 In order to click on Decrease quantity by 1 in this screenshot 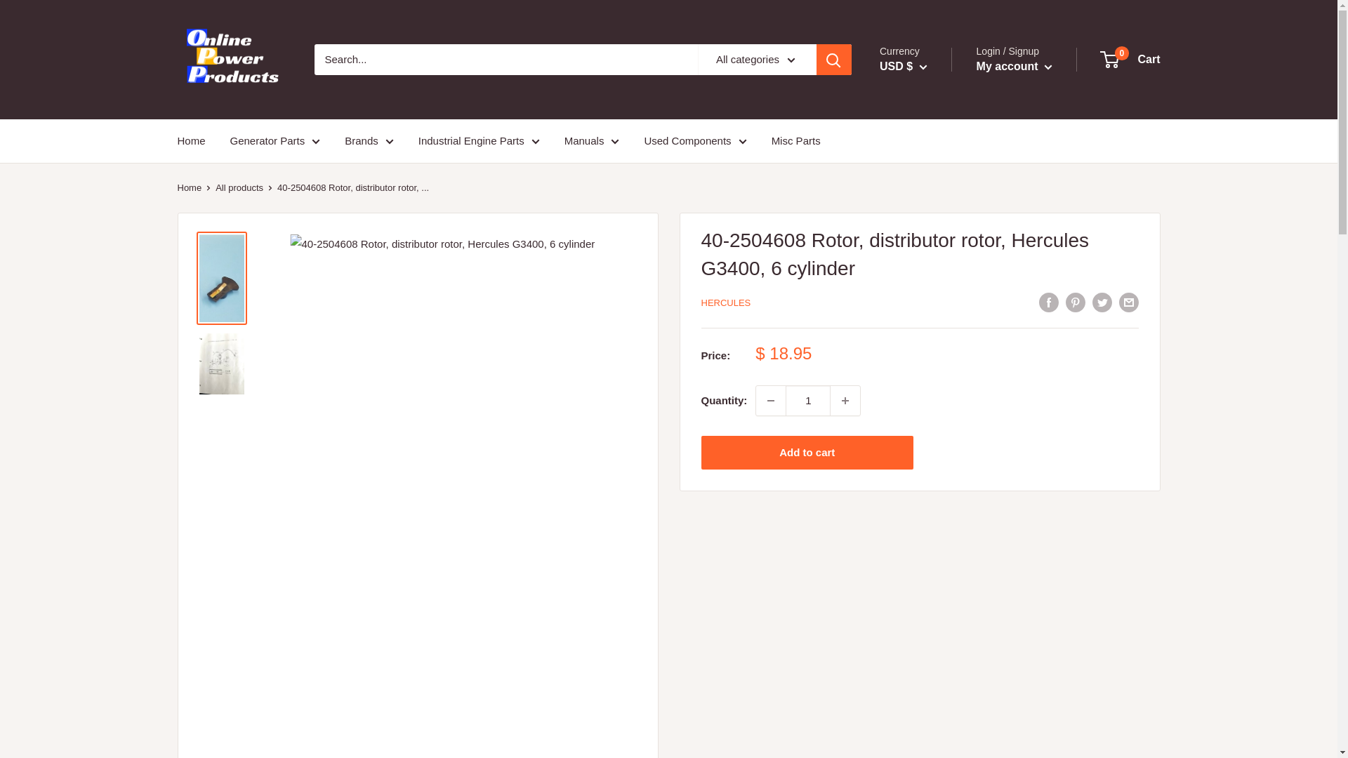, I will do `click(771, 400)`.